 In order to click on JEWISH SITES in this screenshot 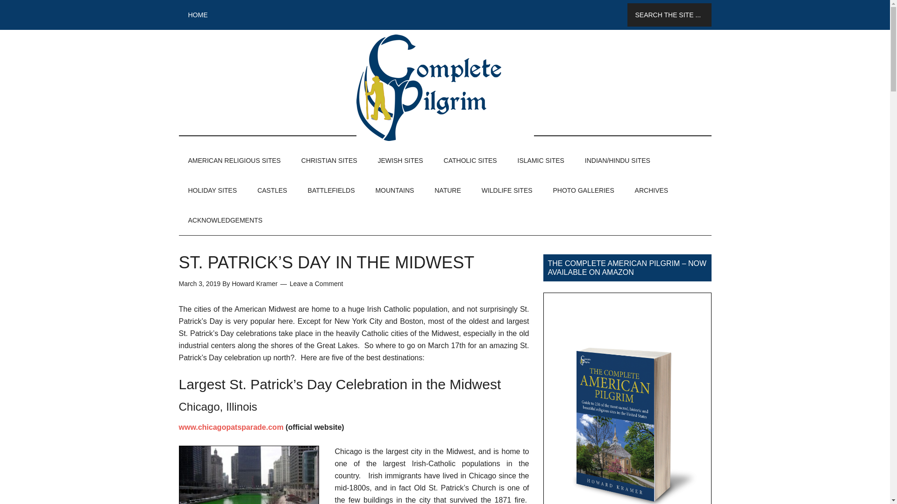, I will do `click(400, 161)`.